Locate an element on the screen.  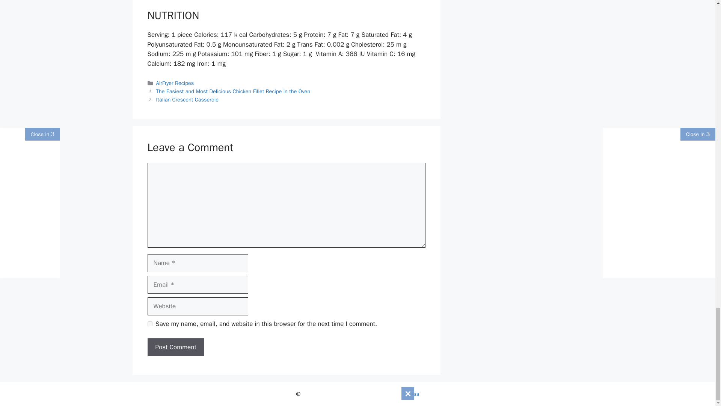
Italian Crescent Casserole is located at coordinates (187, 99).